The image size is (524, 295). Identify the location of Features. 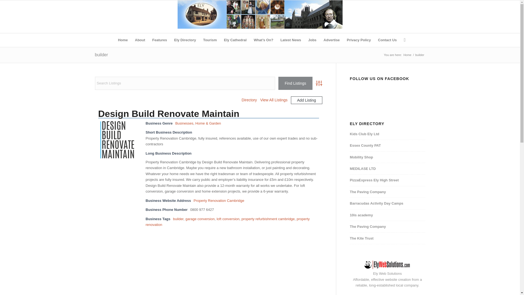
(160, 40).